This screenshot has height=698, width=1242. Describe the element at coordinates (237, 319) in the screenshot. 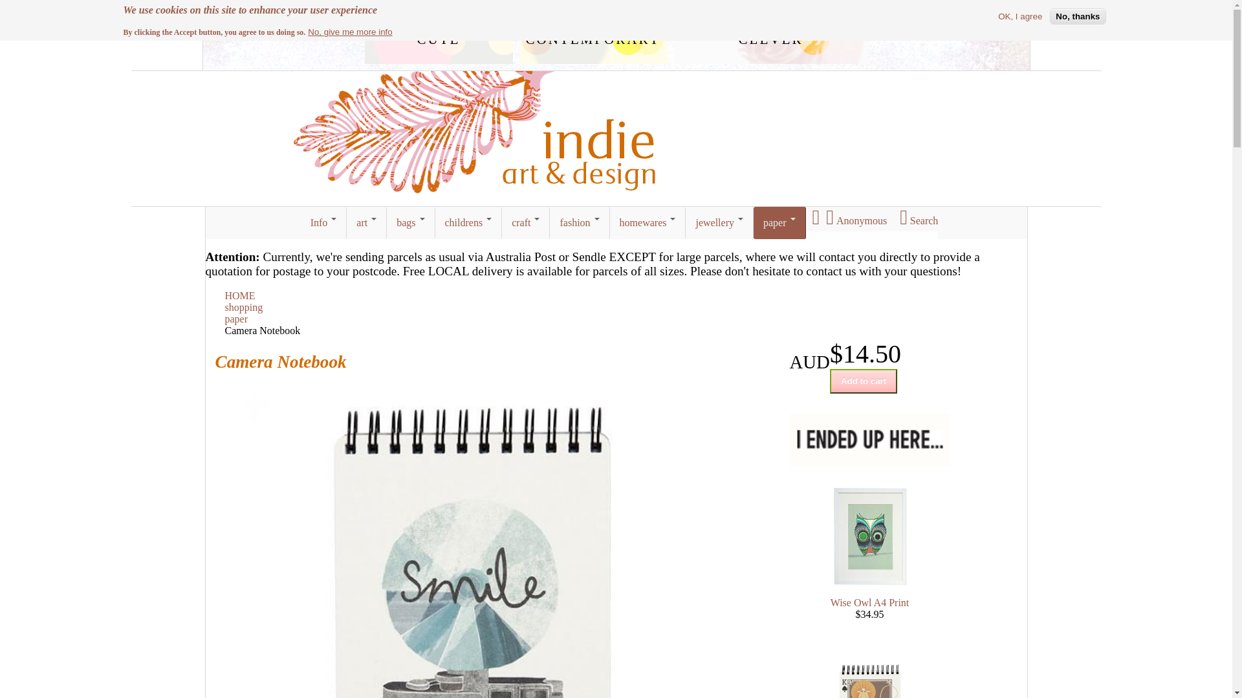

I see `paper` at that location.